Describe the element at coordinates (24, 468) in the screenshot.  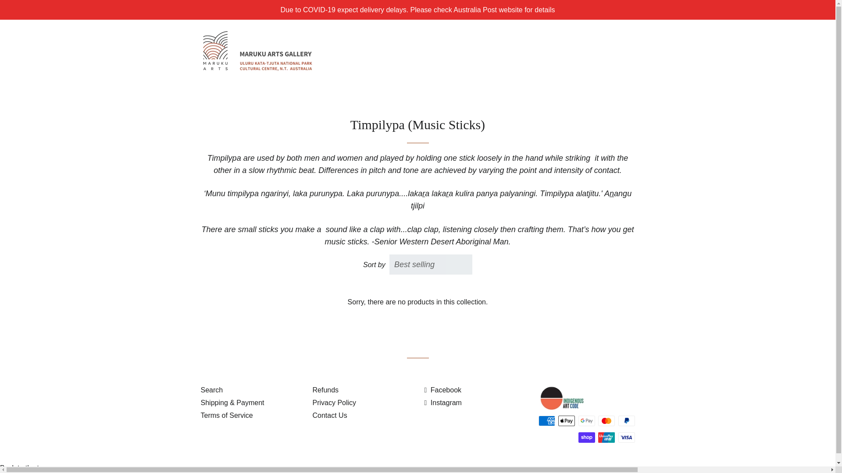
I see `Back to the top` at that location.